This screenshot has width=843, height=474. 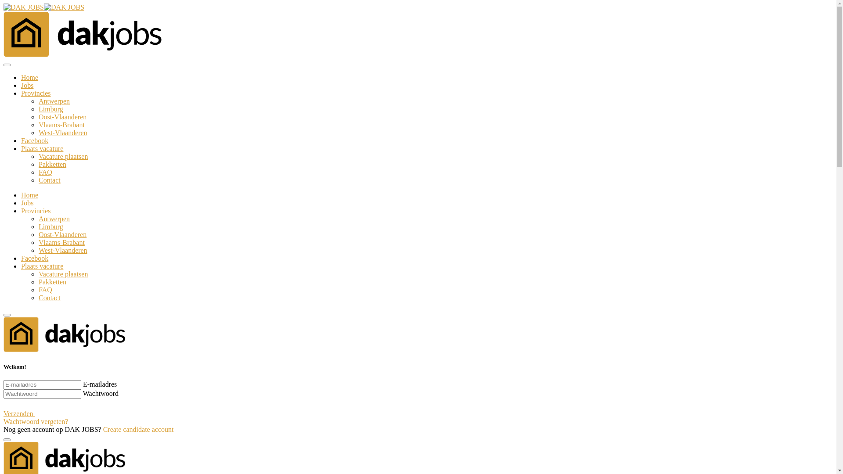 What do you see at coordinates (51, 226) in the screenshot?
I see `Limburg` at bounding box center [51, 226].